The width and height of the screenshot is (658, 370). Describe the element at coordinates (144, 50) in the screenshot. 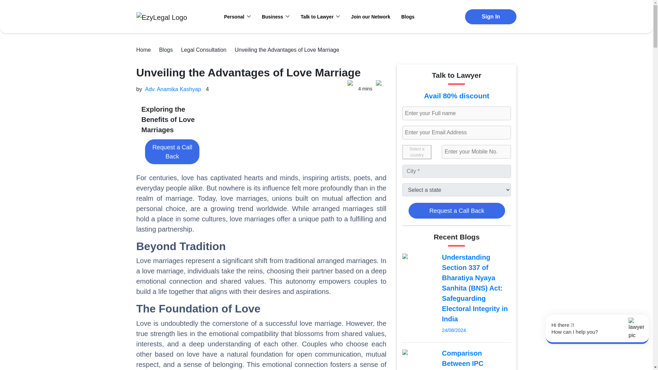

I see `Home` at that location.